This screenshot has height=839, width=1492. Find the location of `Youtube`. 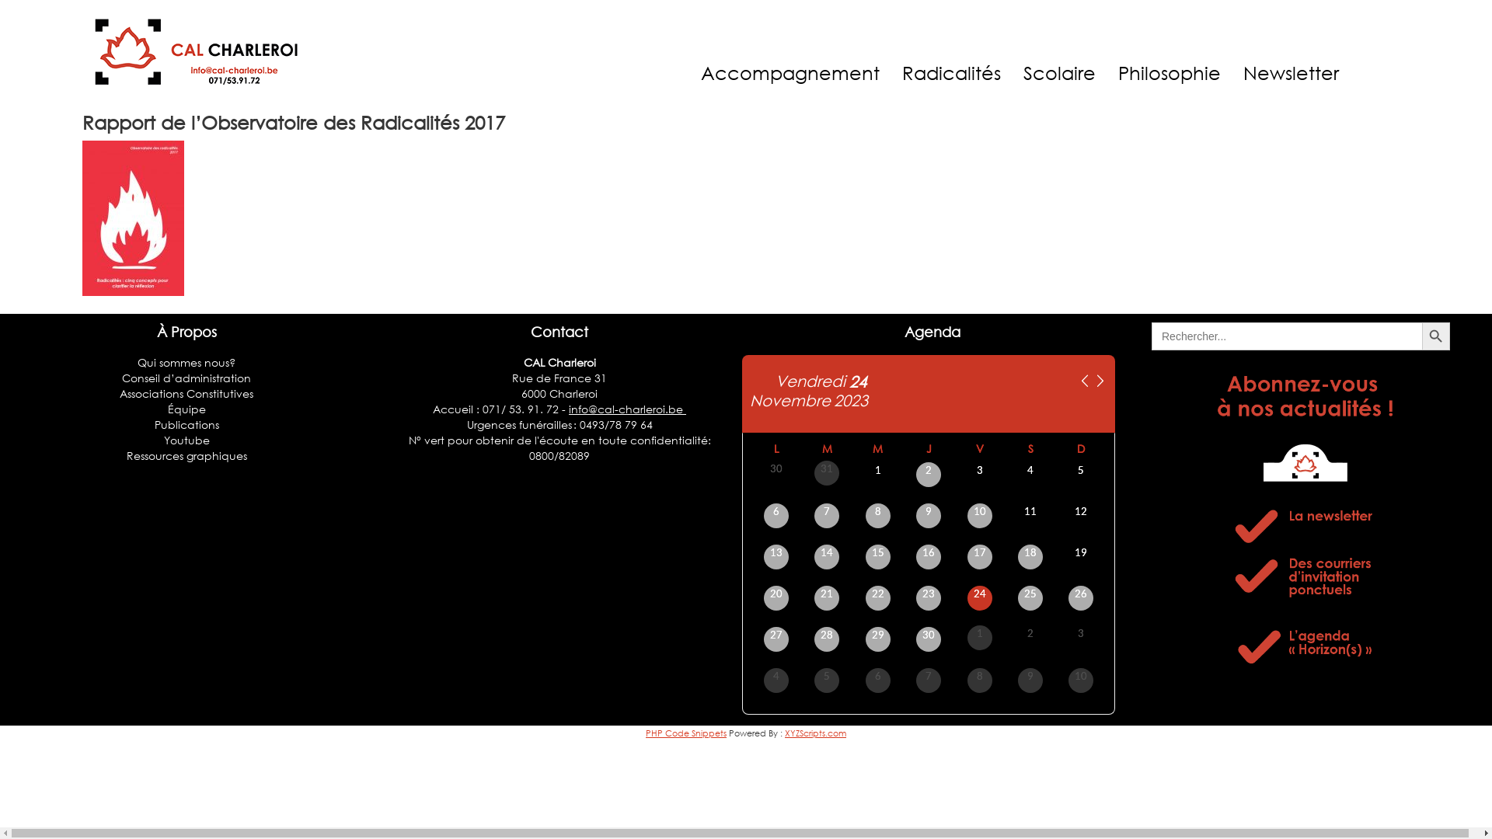

Youtube is located at coordinates (186, 440).